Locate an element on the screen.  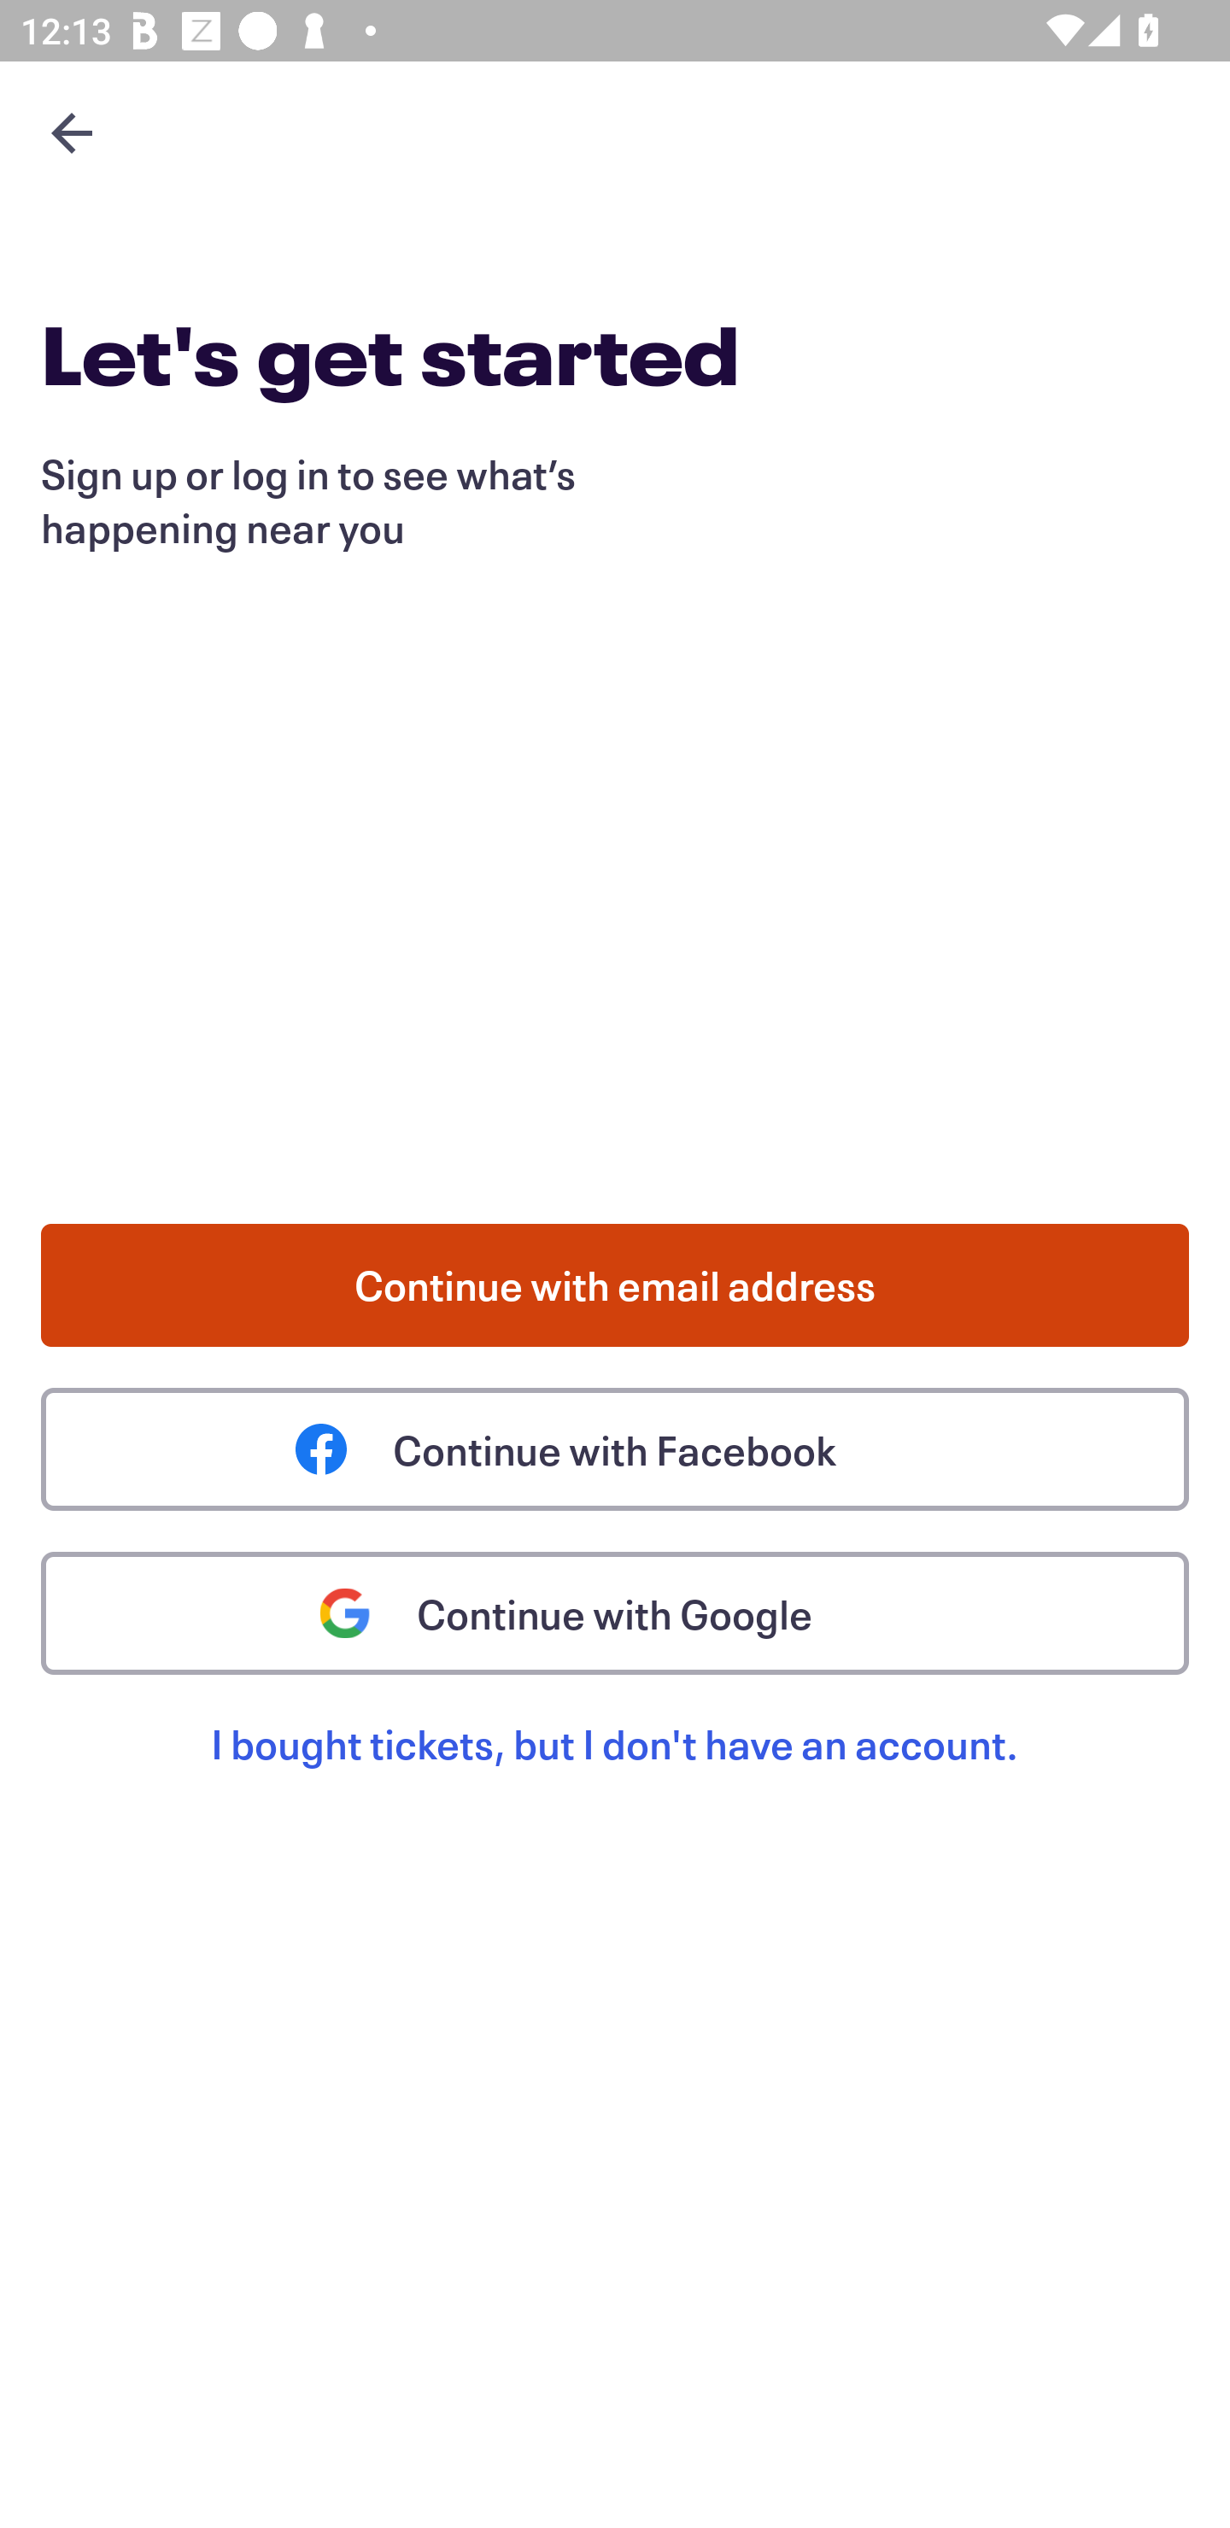
Continue with email address is located at coordinates (615, 1284).